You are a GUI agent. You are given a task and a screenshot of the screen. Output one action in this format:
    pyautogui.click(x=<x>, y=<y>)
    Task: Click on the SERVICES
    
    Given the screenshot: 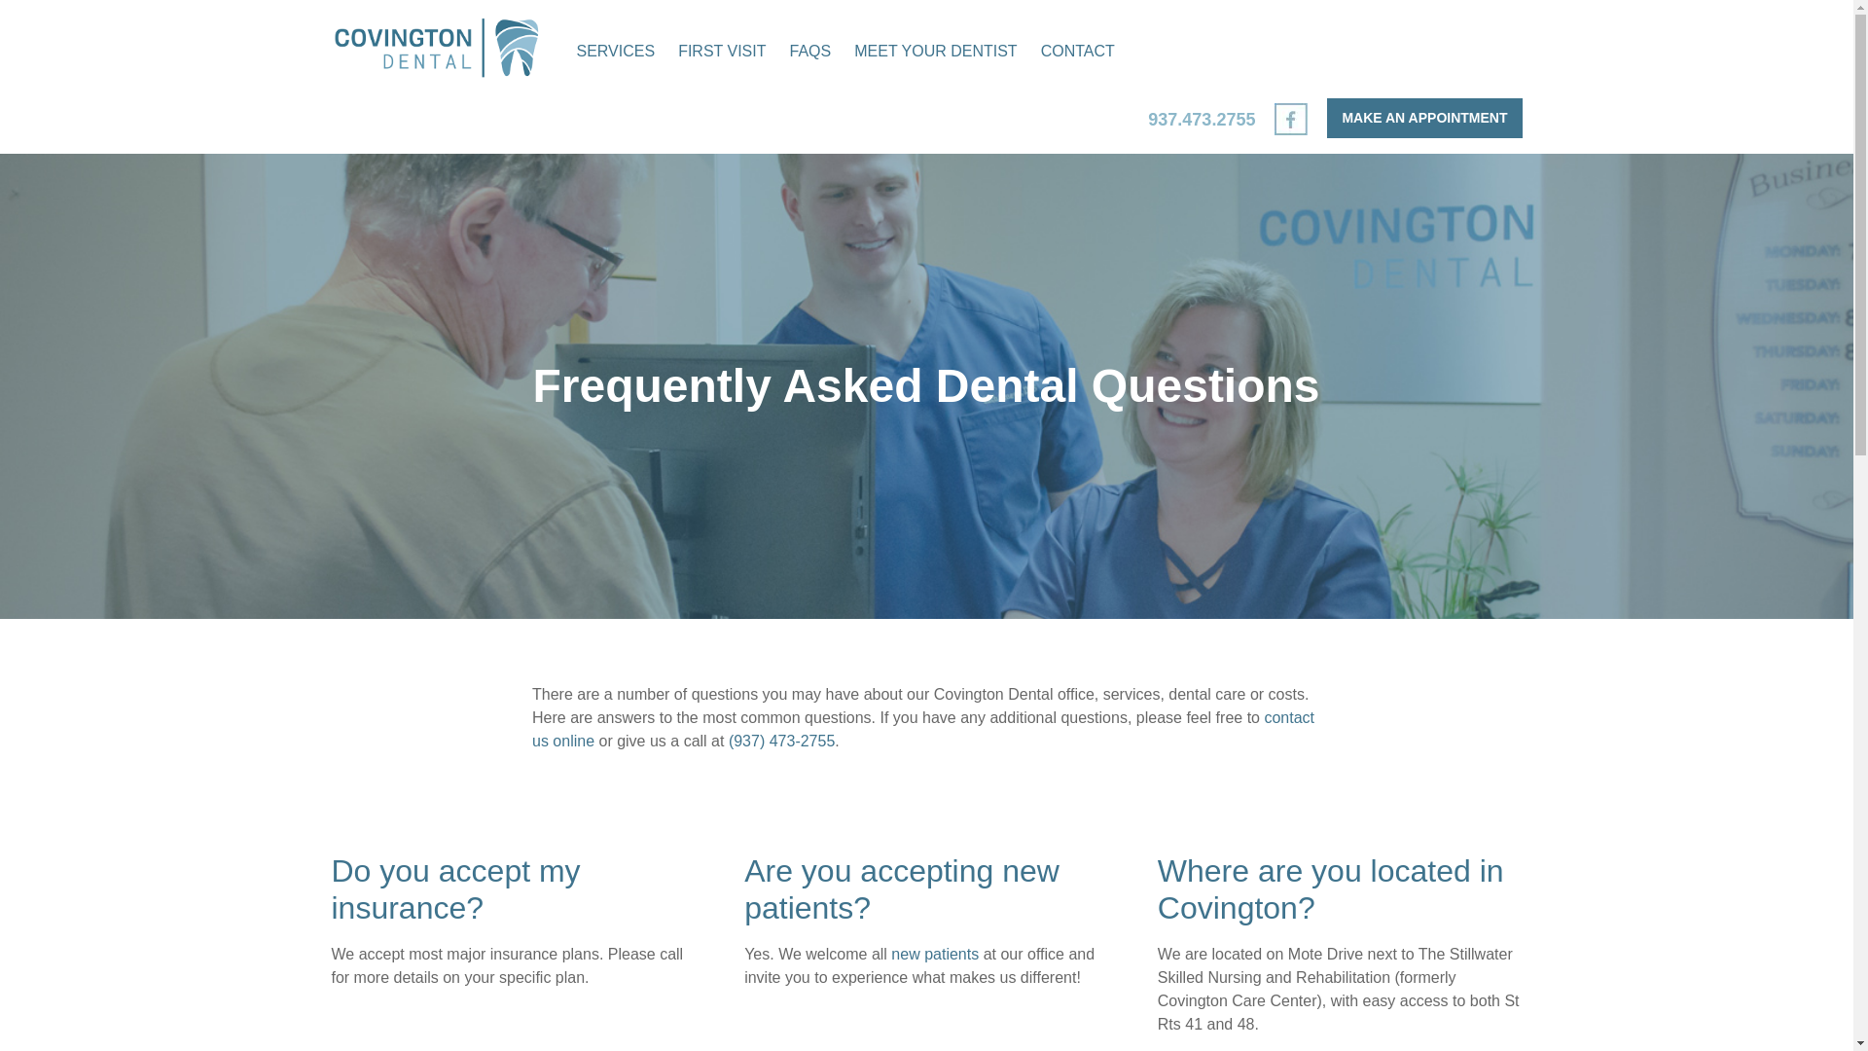 What is the action you would take?
    pyautogui.click(x=615, y=51)
    